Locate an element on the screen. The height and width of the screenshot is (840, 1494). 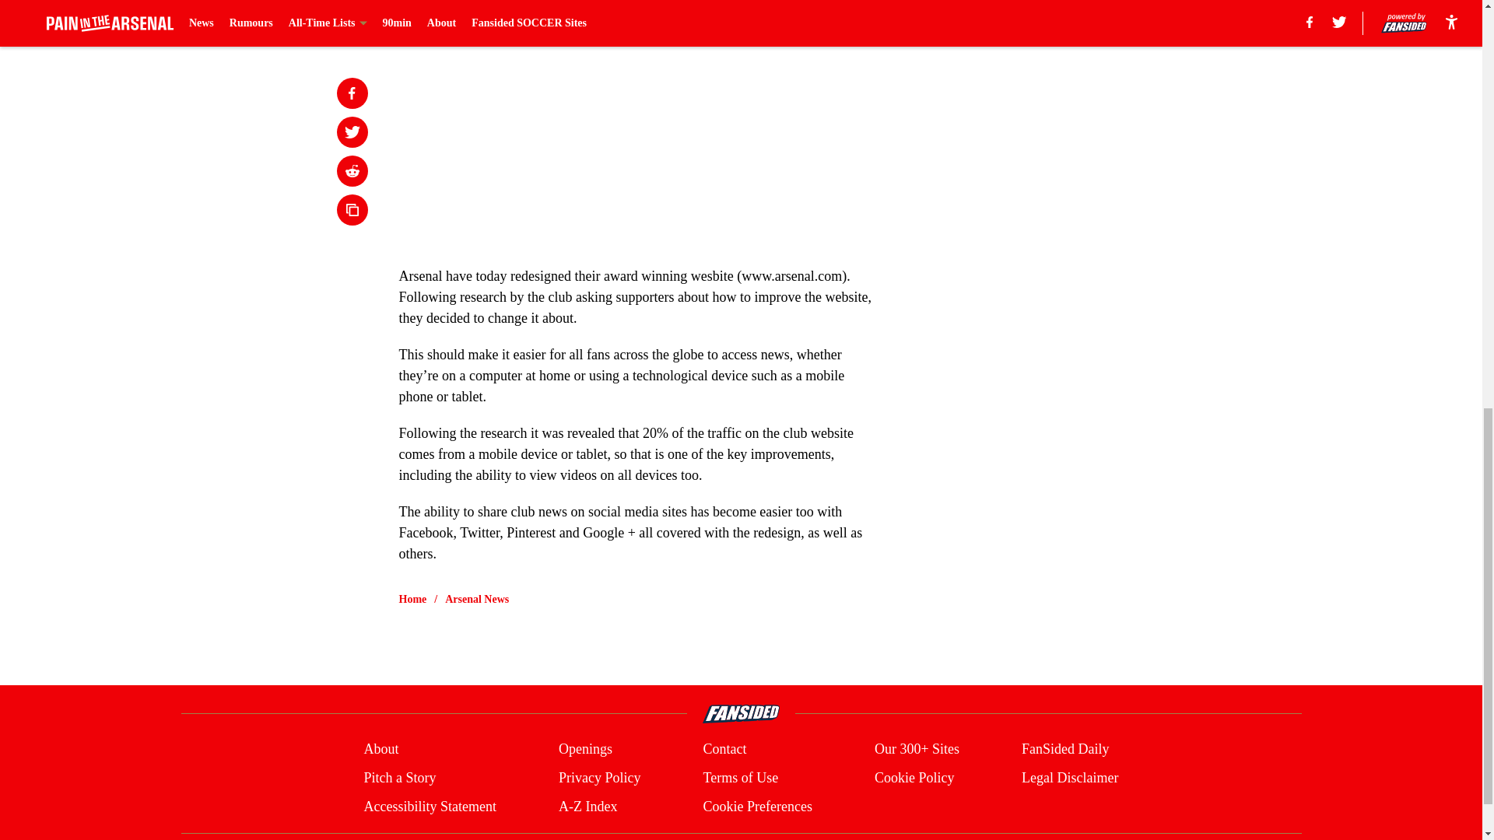
A-Z Index is located at coordinates (587, 806).